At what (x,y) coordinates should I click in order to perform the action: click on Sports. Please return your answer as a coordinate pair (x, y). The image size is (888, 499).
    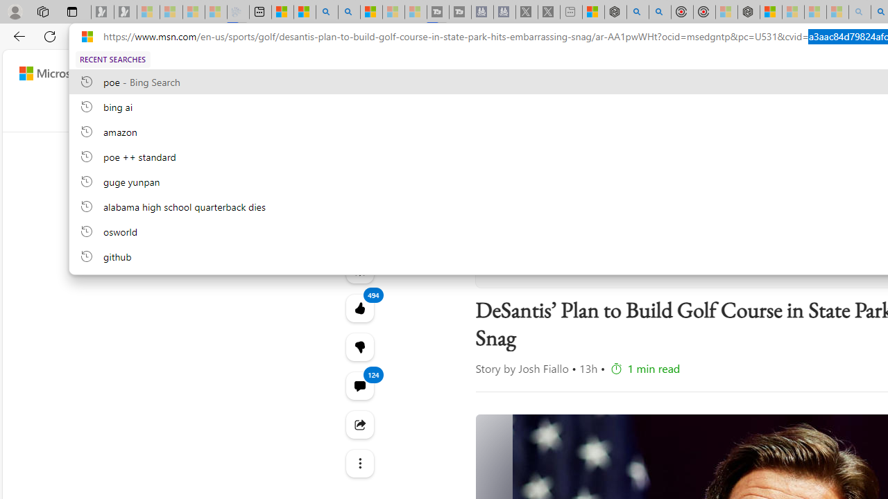
    Looking at the image, I should click on (510, 112).